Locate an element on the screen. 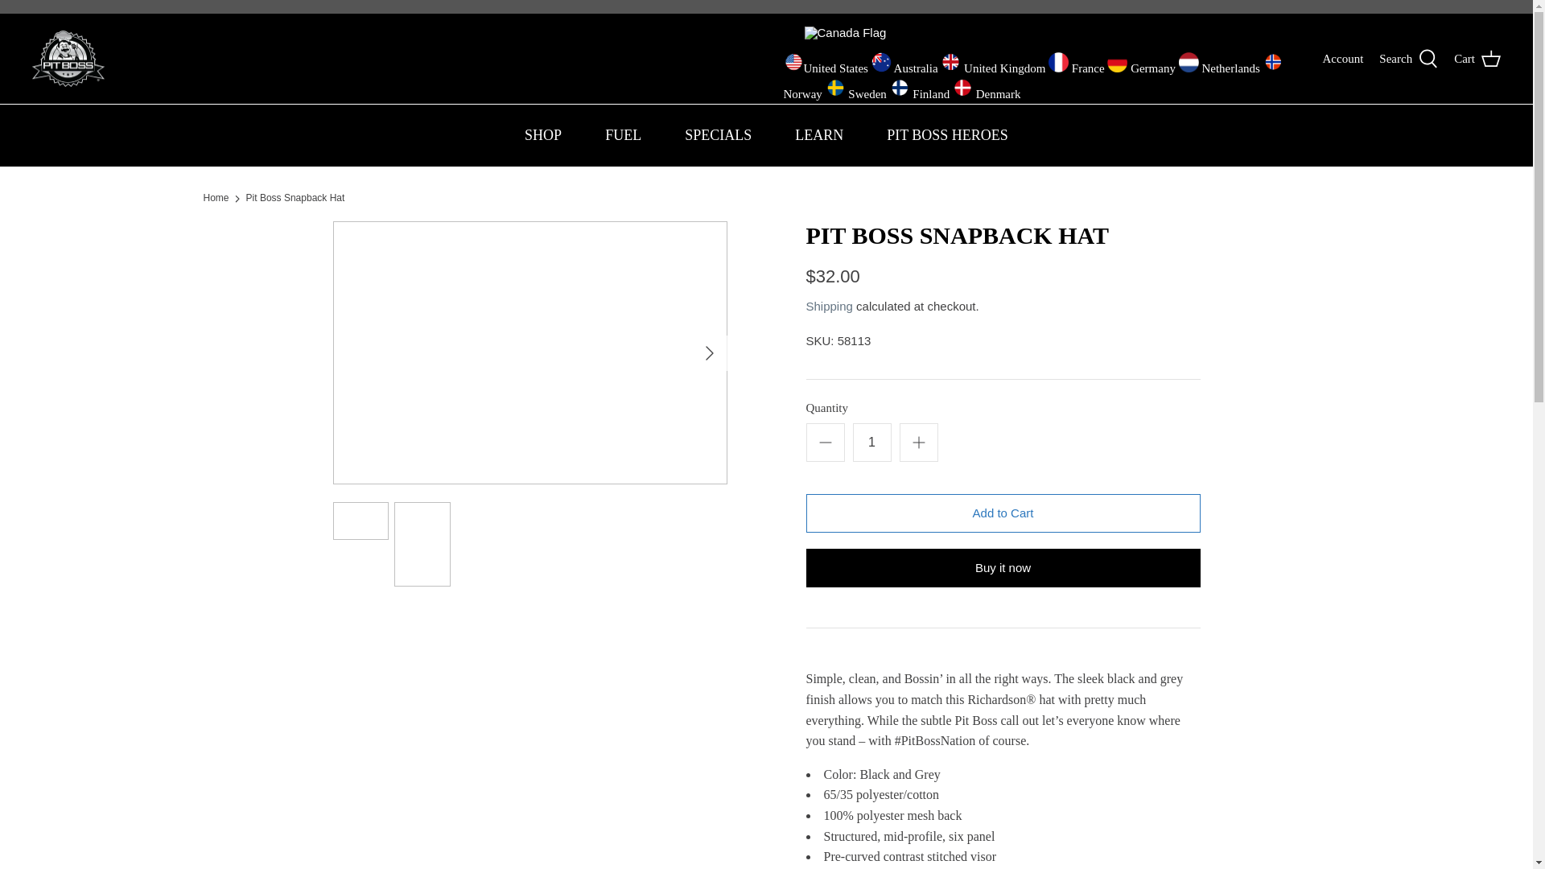 Image resolution: width=1545 pixels, height=869 pixels. Minus is located at coordinates (826, 442).